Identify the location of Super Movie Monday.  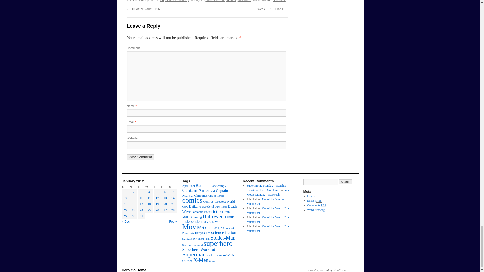
(174, 1).